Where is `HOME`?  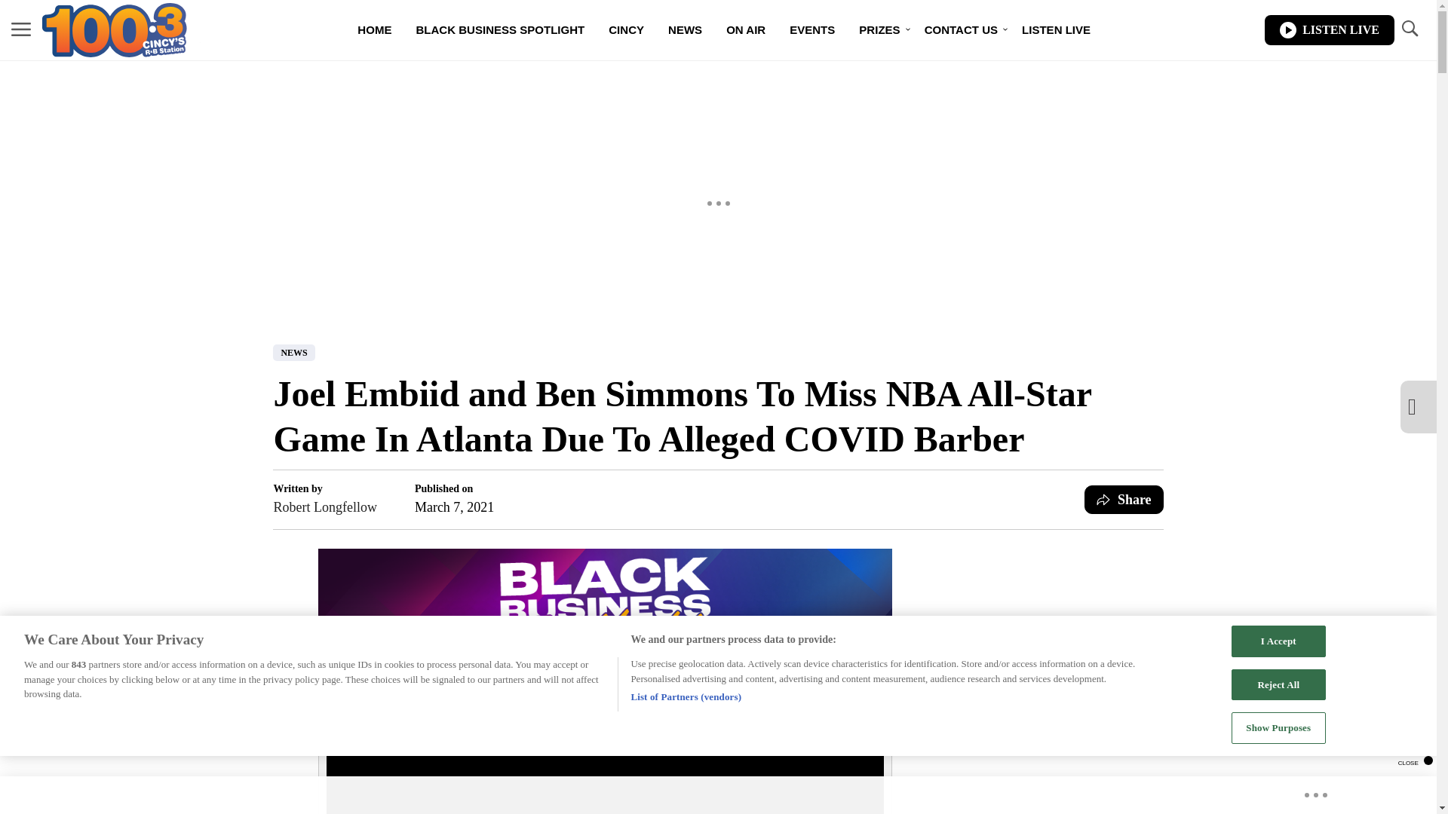
HOME is located at coordinates (374, 30).